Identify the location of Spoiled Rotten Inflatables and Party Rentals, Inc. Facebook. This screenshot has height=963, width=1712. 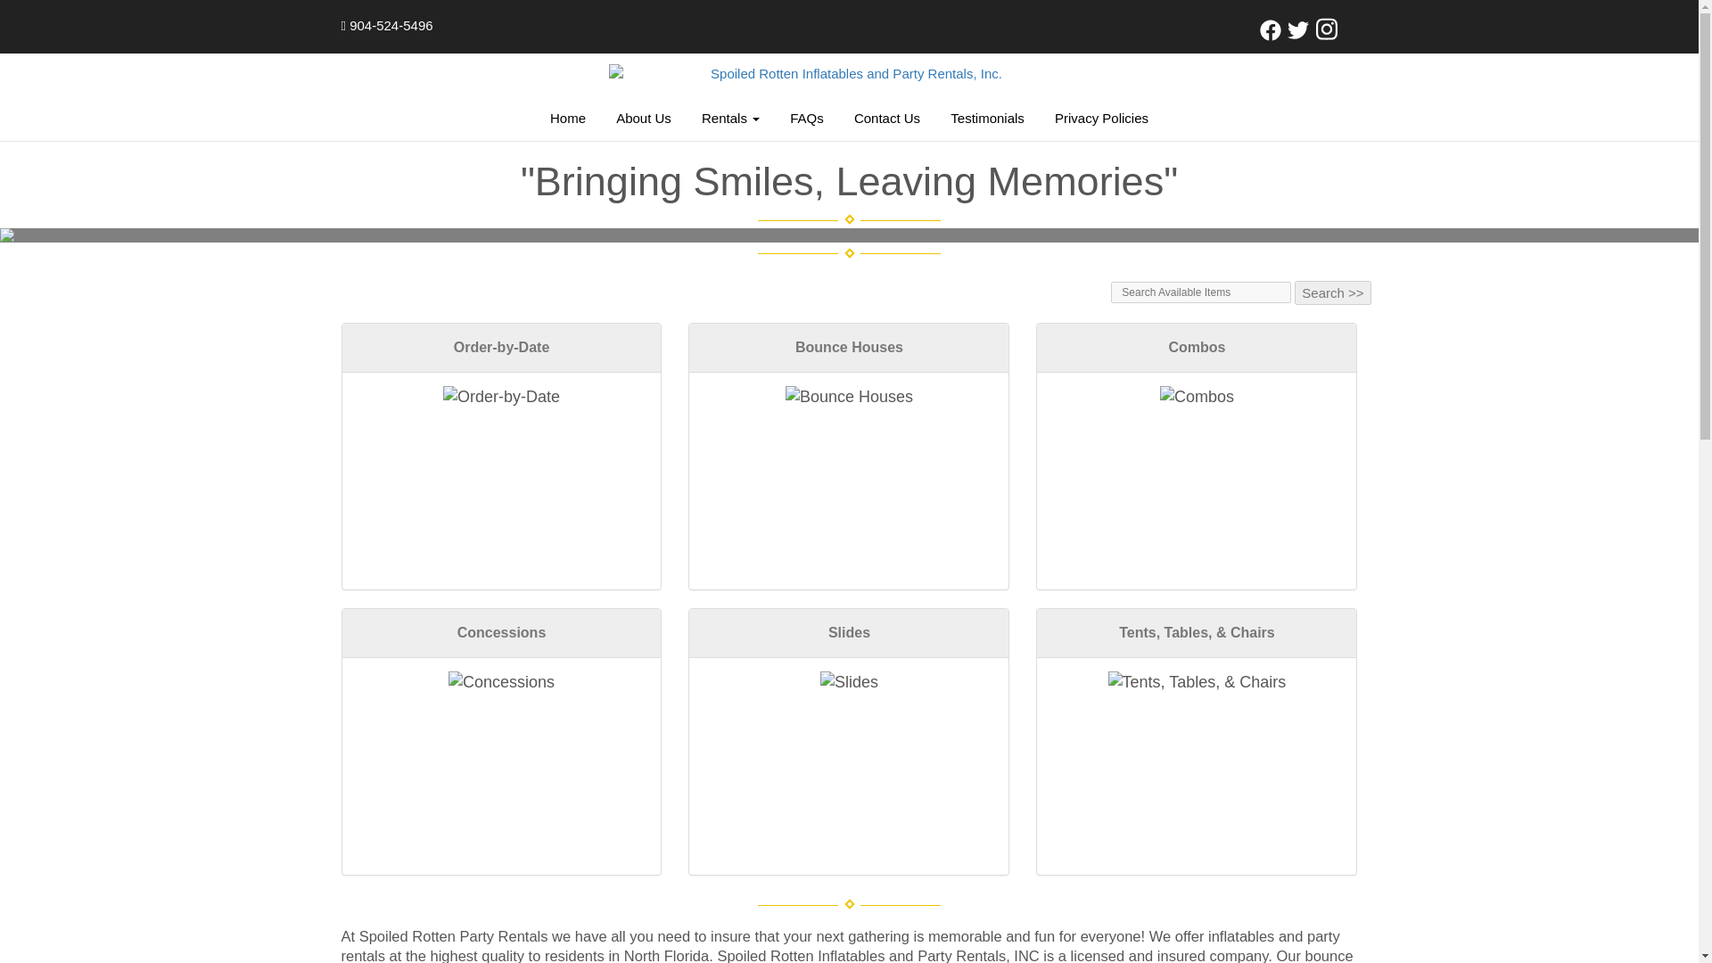
(1270, 36).